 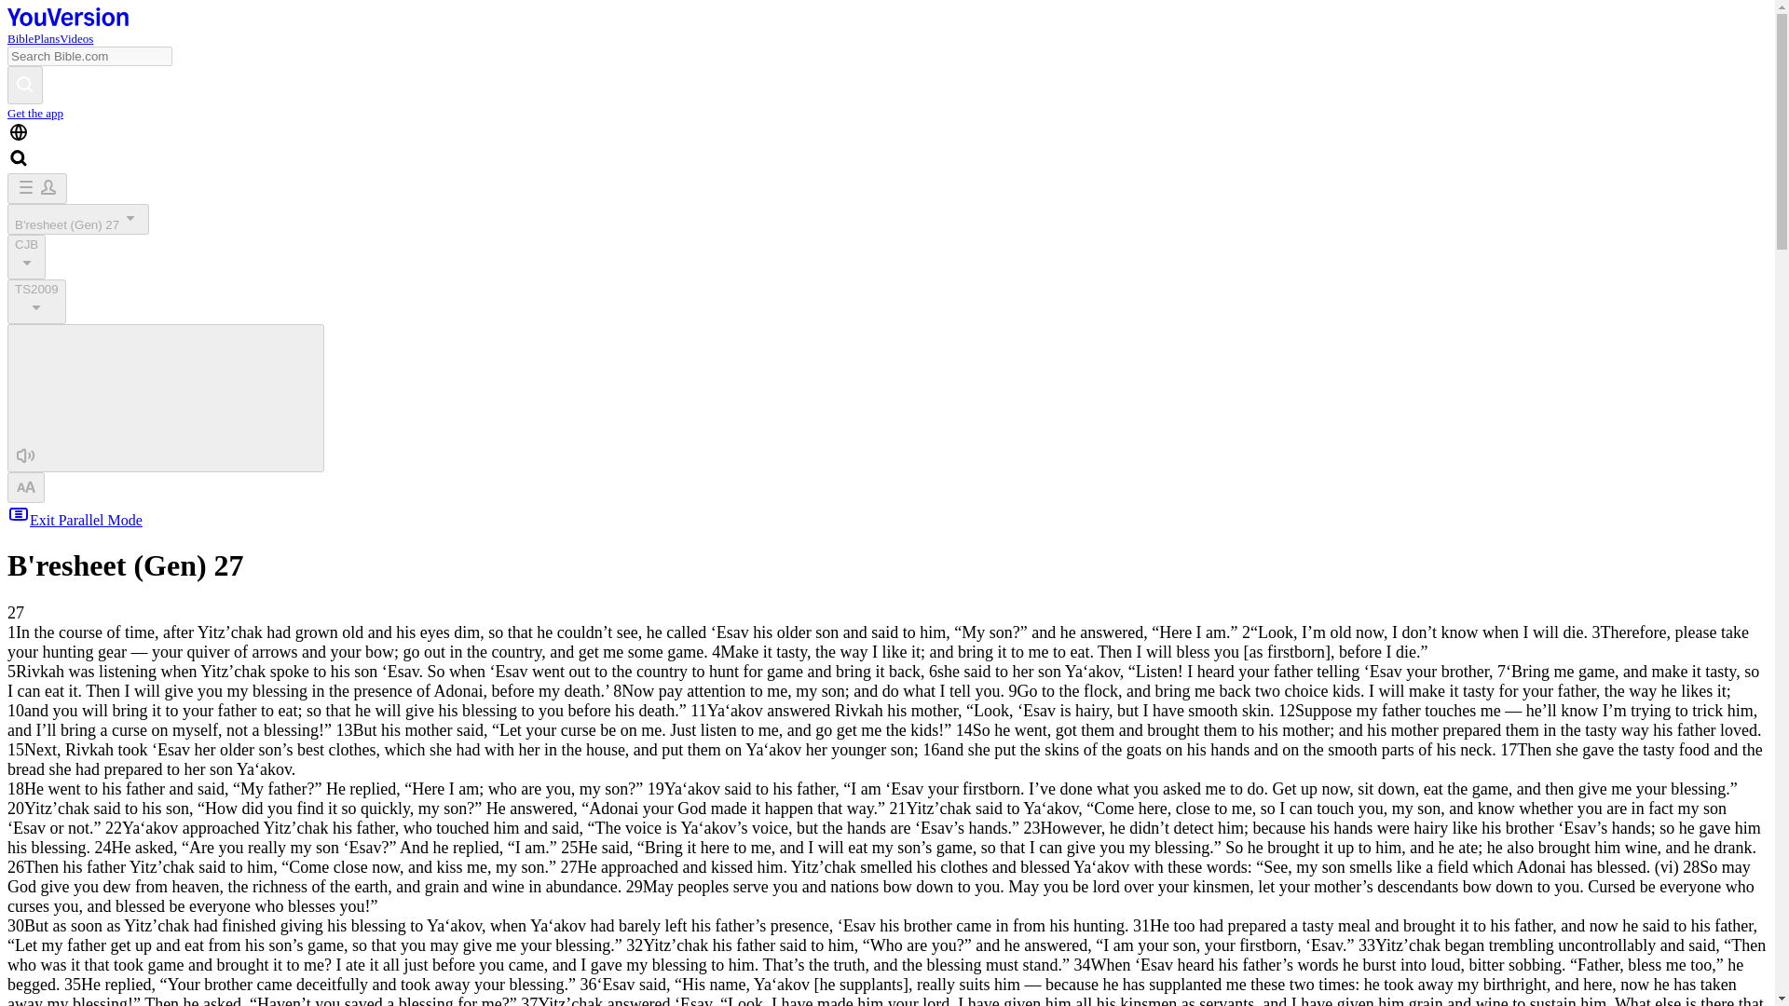 I want to click on READER SETTINGS, so click(x=26, y=487).